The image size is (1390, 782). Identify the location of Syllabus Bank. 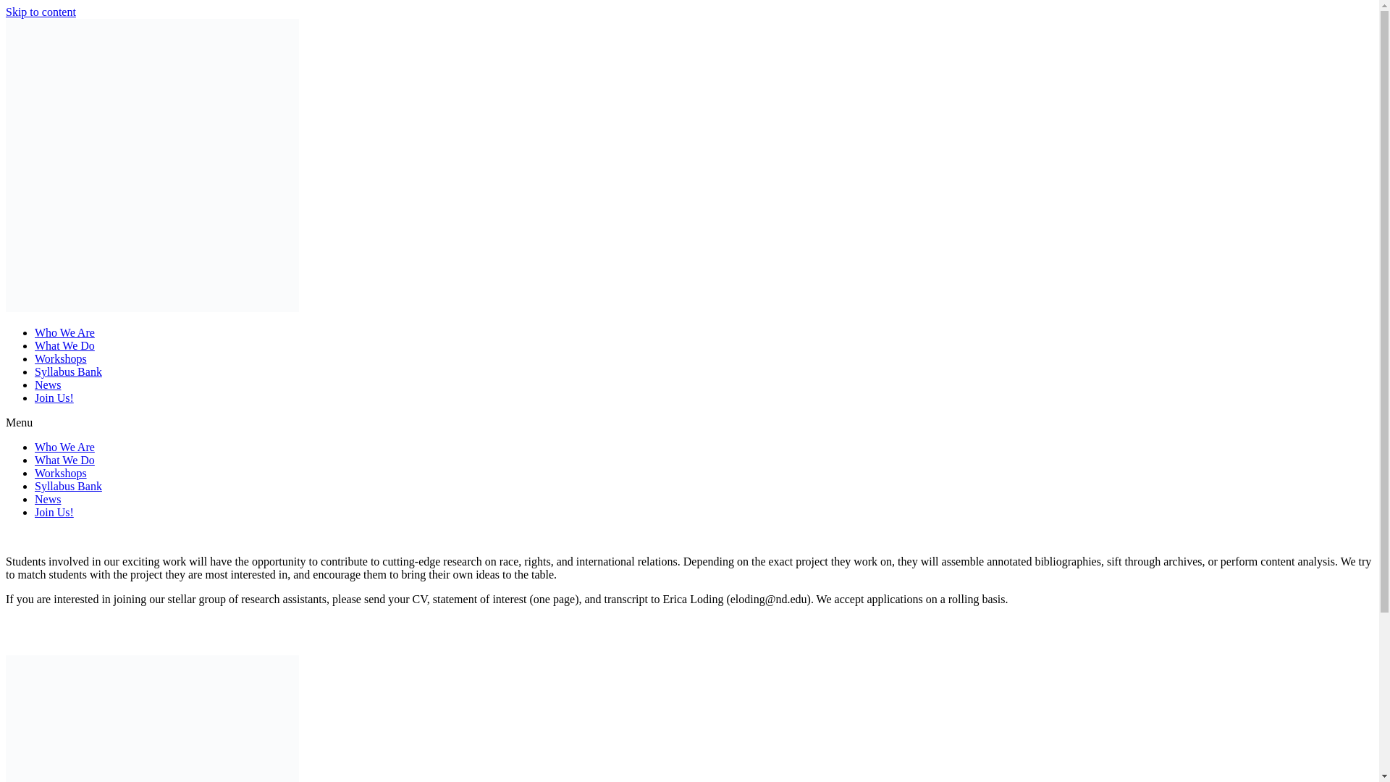
(68, 487).